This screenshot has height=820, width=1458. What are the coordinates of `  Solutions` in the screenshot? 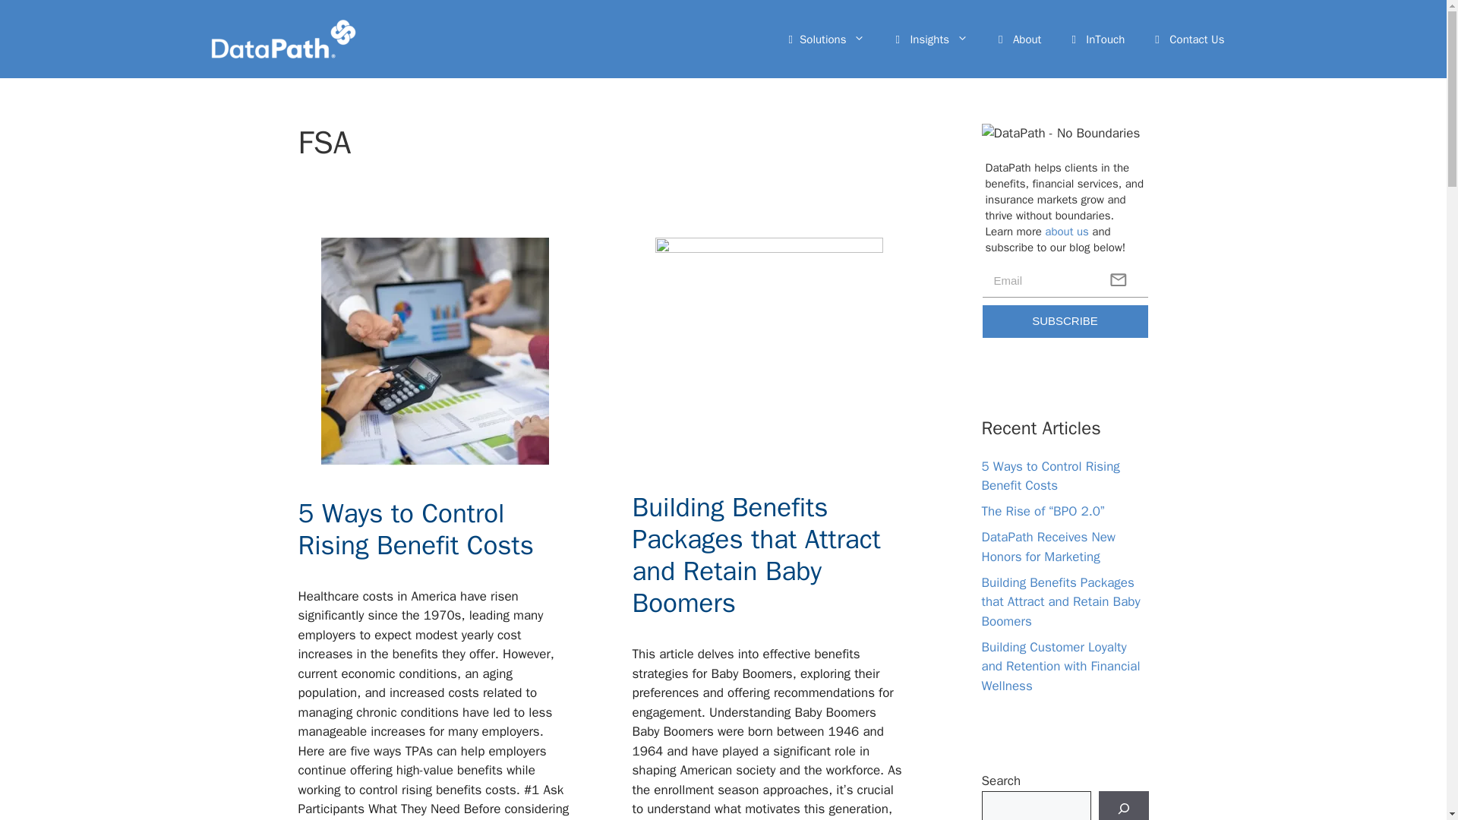 It's located at (827, 39).